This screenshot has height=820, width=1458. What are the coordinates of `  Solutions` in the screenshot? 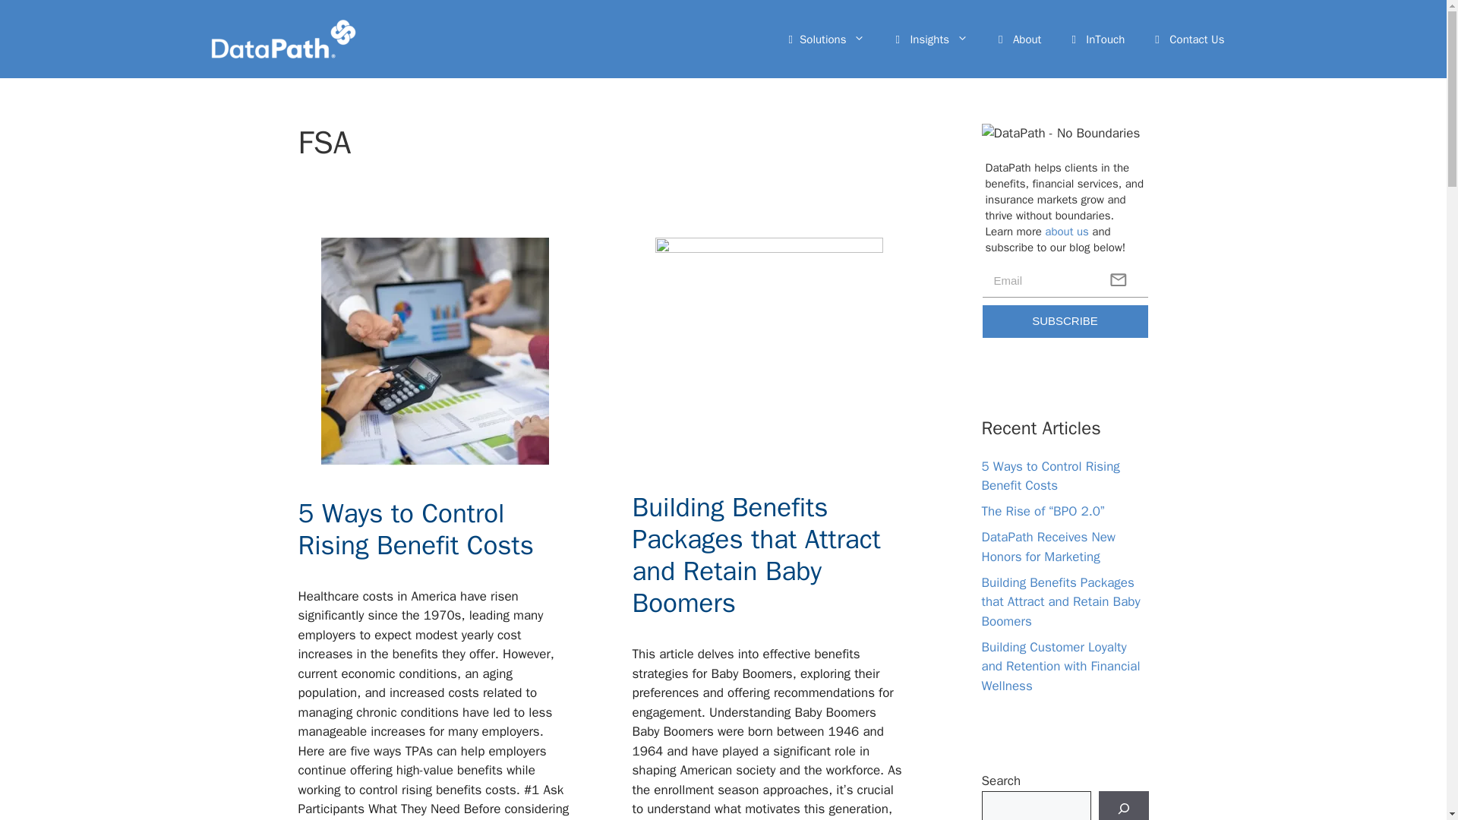 It's located at (827, 39).